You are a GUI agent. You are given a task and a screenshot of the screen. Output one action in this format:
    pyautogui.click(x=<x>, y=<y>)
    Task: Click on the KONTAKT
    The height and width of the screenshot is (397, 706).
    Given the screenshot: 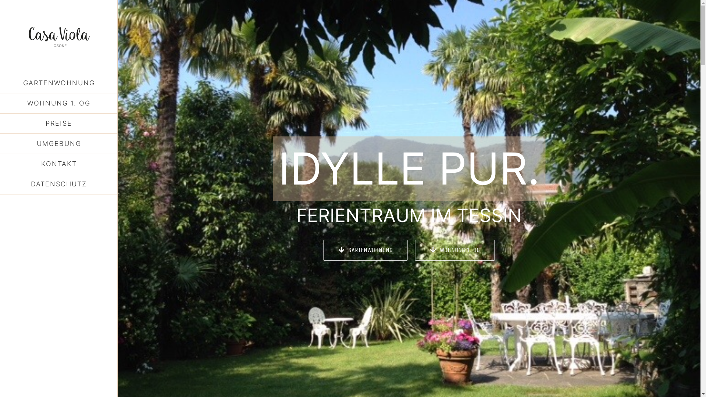 What is the action you would take?
    pyautogui.click(x=59, y=164)
    